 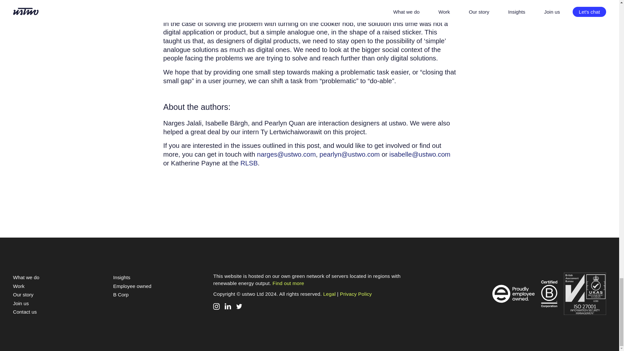 I want to click on Linked In, so click(x=227, y=306).